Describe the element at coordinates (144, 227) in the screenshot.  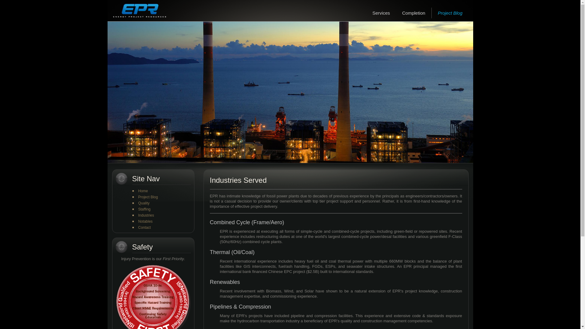
I see `Contact` at that location.